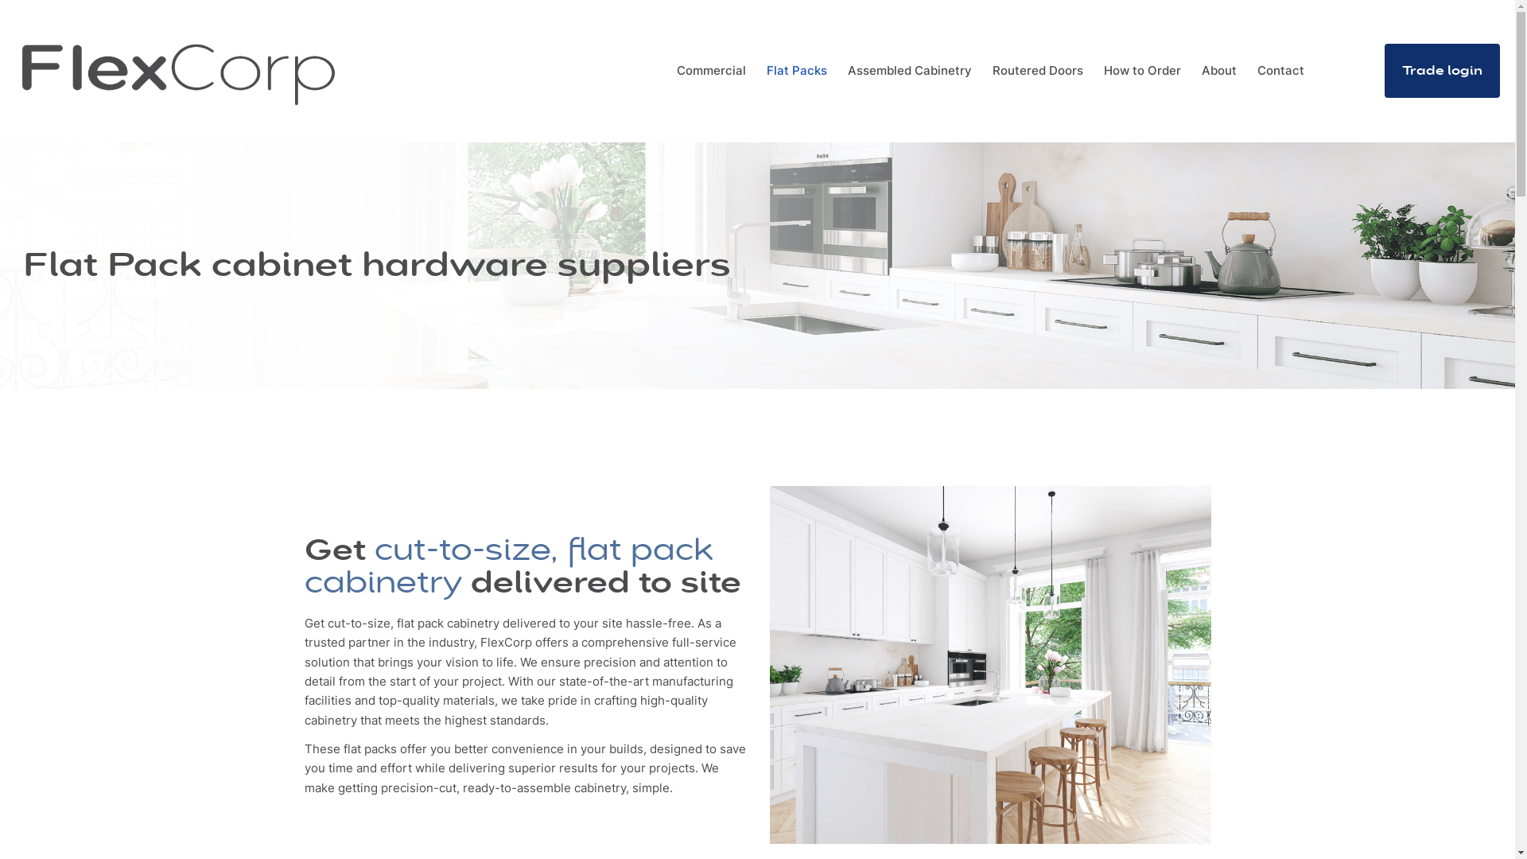 The width and height of the screenshot is (1527, 859). I want to click on Routered Doors, so click(1038, 71).